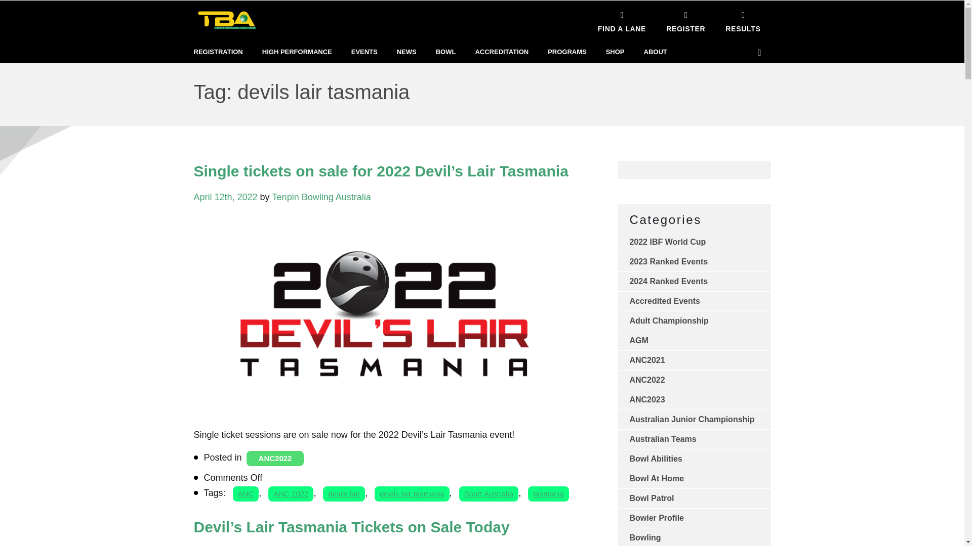  What do you see at coordinates (743, 20) in the screenshot?
I see `RESULTS` at bounding box center [743, 20].